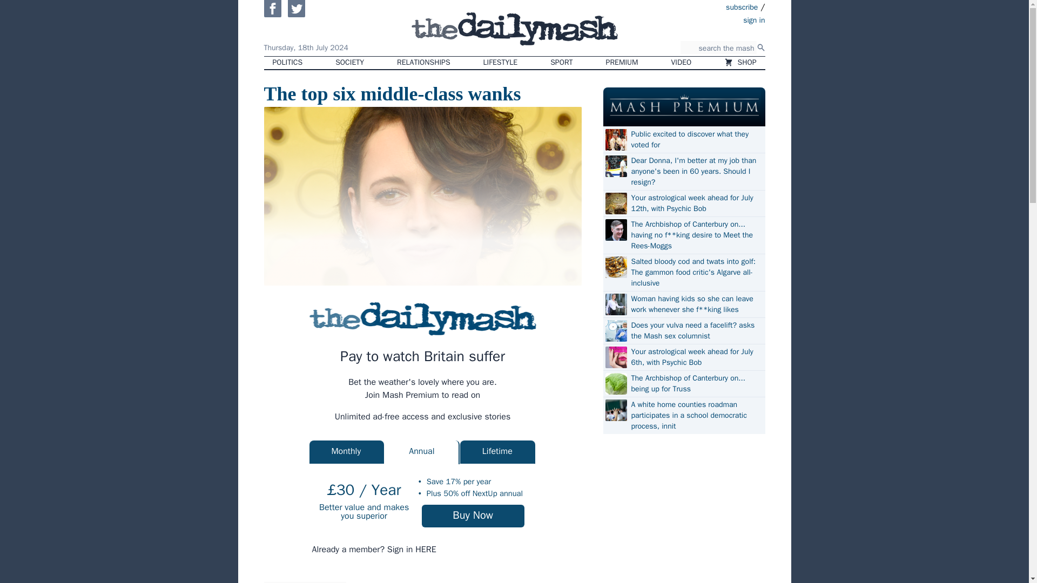 This screenshot has width=1037, height=583. I want to click on LIFESTYLE, so click(501, 63).